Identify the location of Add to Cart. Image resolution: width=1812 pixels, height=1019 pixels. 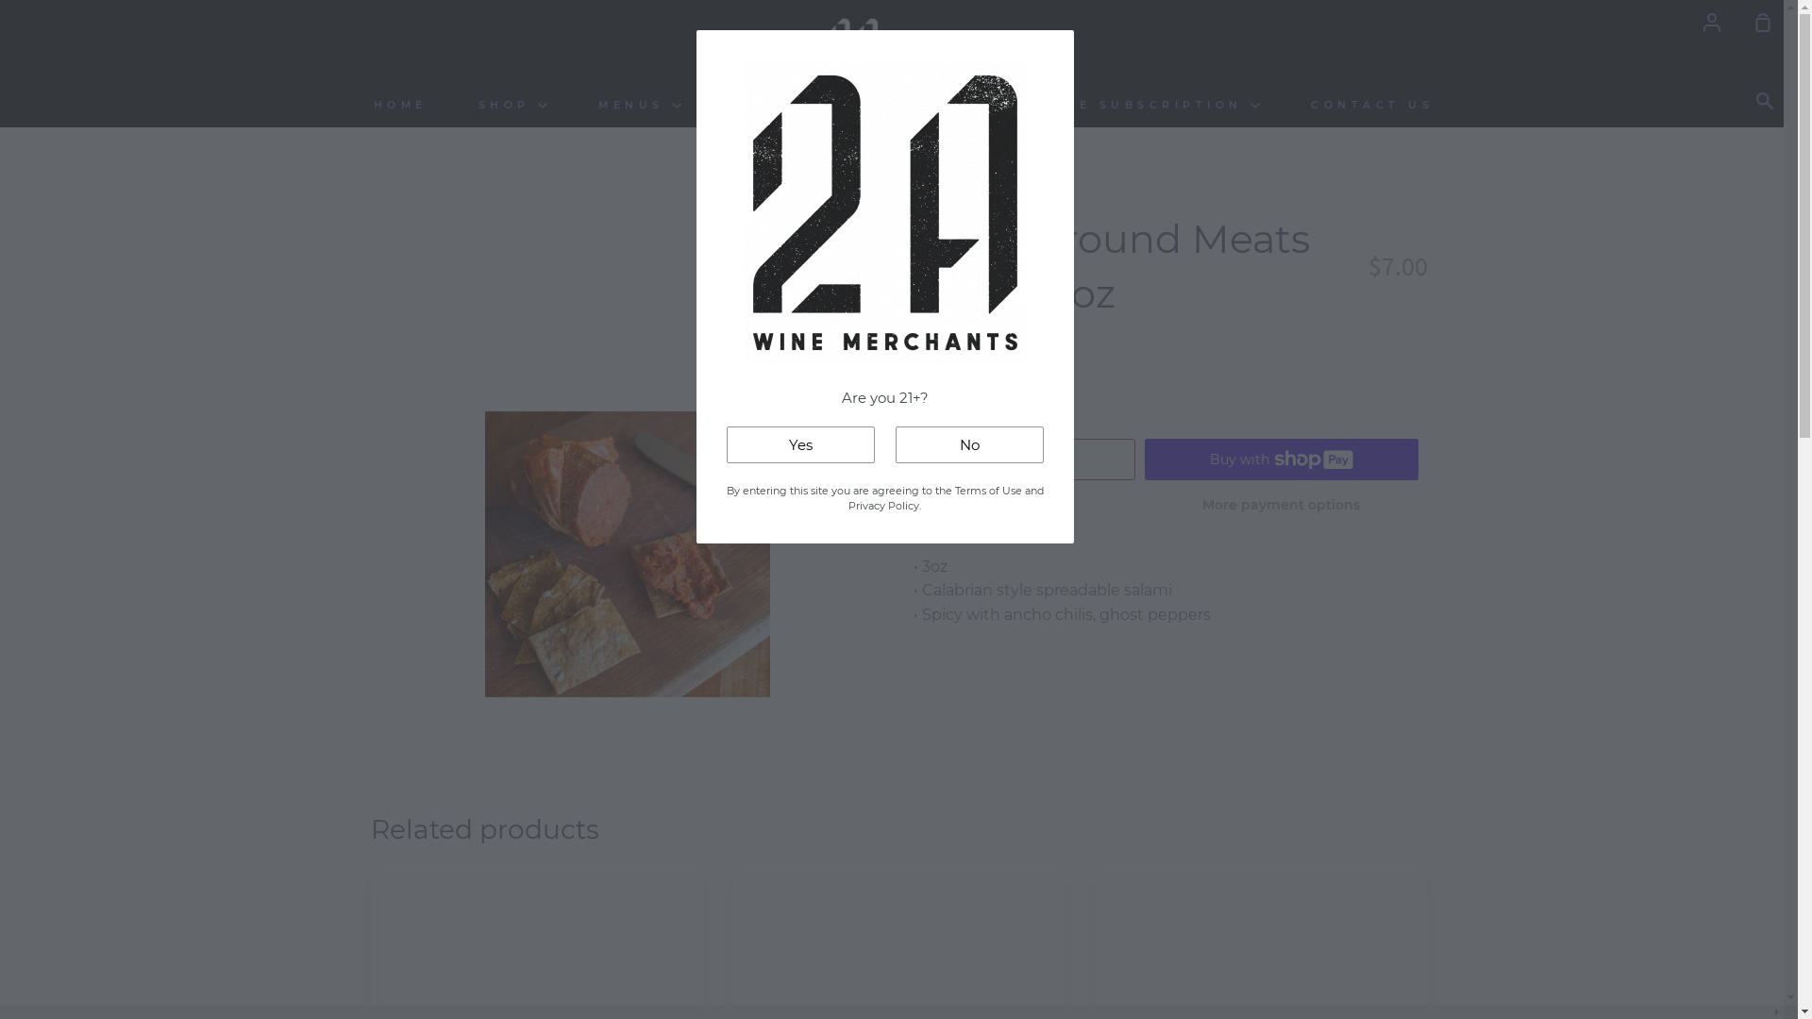
(1025, 459).